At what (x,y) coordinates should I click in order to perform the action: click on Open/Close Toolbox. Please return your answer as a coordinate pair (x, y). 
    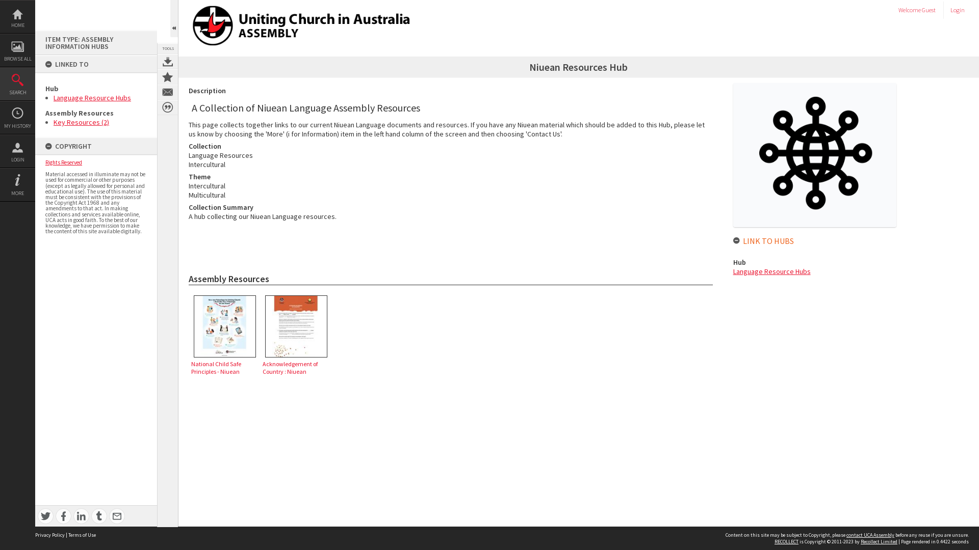
    Looking at the image, I should click on (174, 18).